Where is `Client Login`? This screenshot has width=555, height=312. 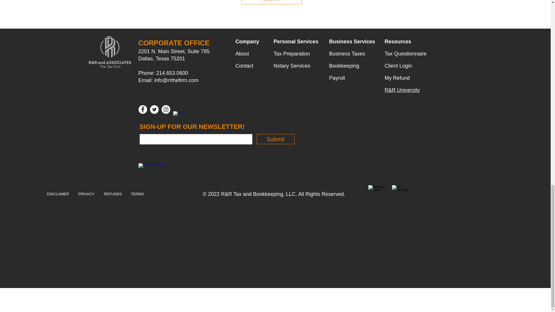 Client Login is located at coordinates (398, 66).